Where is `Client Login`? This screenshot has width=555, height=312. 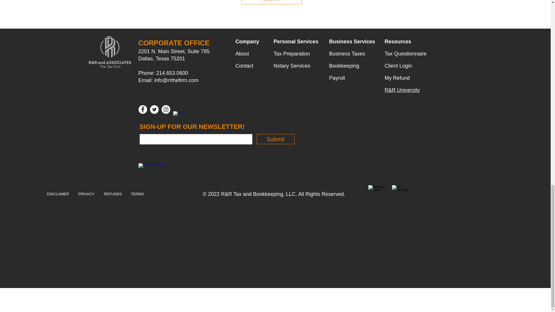 Client Login is located at coordinates (398, 66).